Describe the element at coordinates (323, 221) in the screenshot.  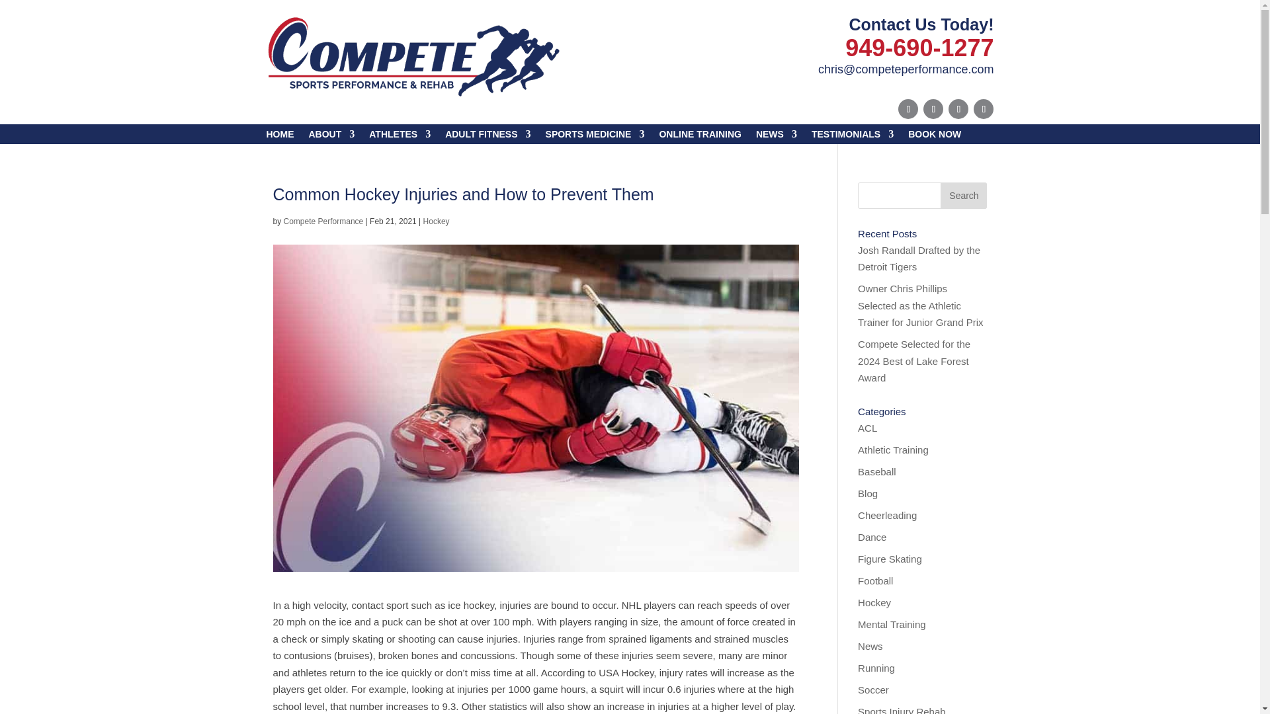
I see `Posts by Compete Performance` at that location.